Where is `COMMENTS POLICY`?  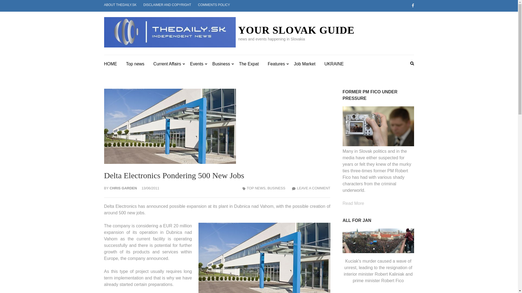
COMMENTS POLICY is located at coordinates (214, 5).